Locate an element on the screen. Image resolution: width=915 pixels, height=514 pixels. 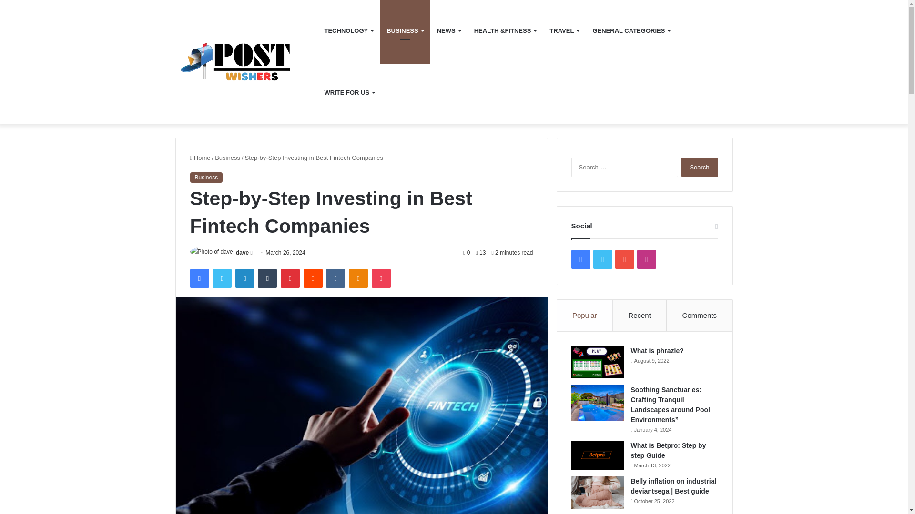
Home is located at coordinates (200, 158).